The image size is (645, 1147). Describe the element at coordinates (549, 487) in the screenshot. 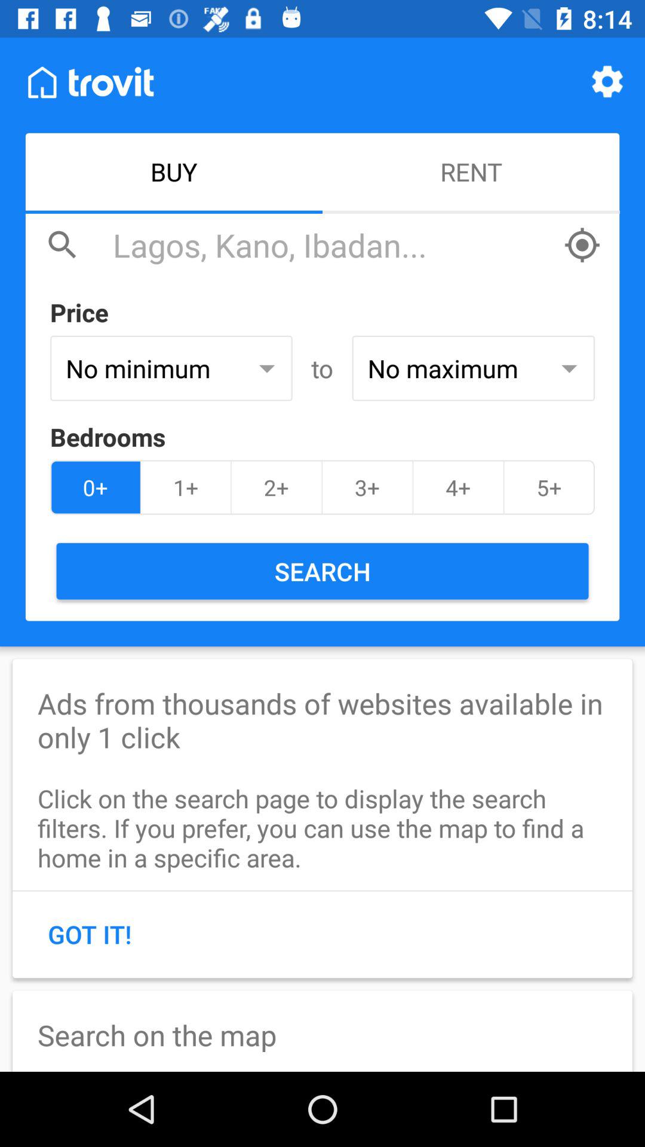

I see `choose icon above the search item` at that location.